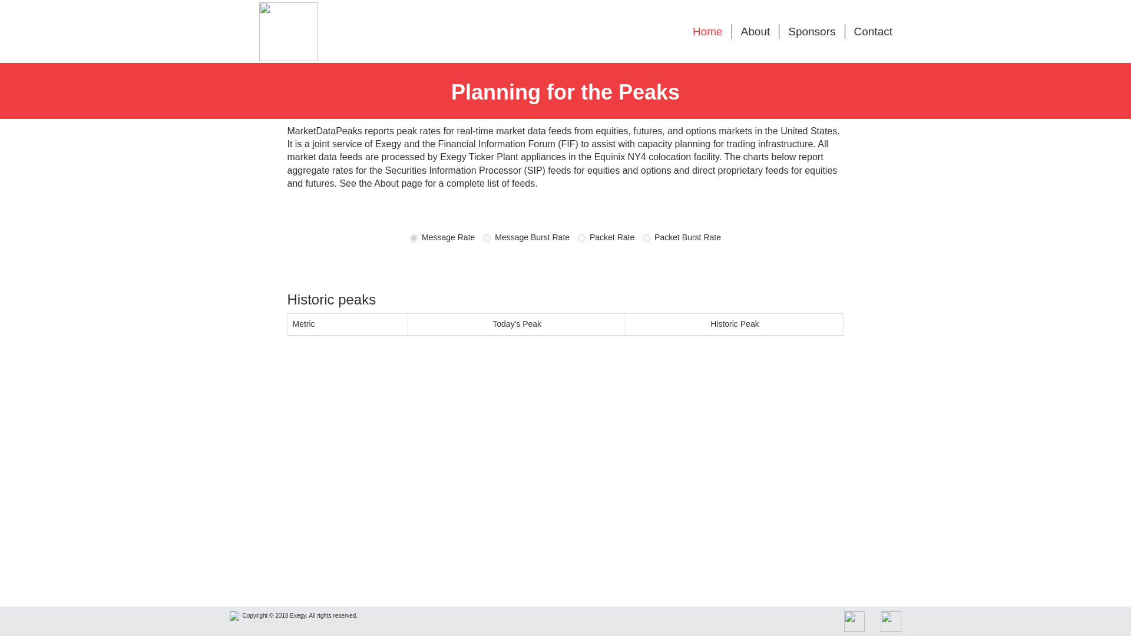  I want to click on 1 sec sample, so click(414, 238).